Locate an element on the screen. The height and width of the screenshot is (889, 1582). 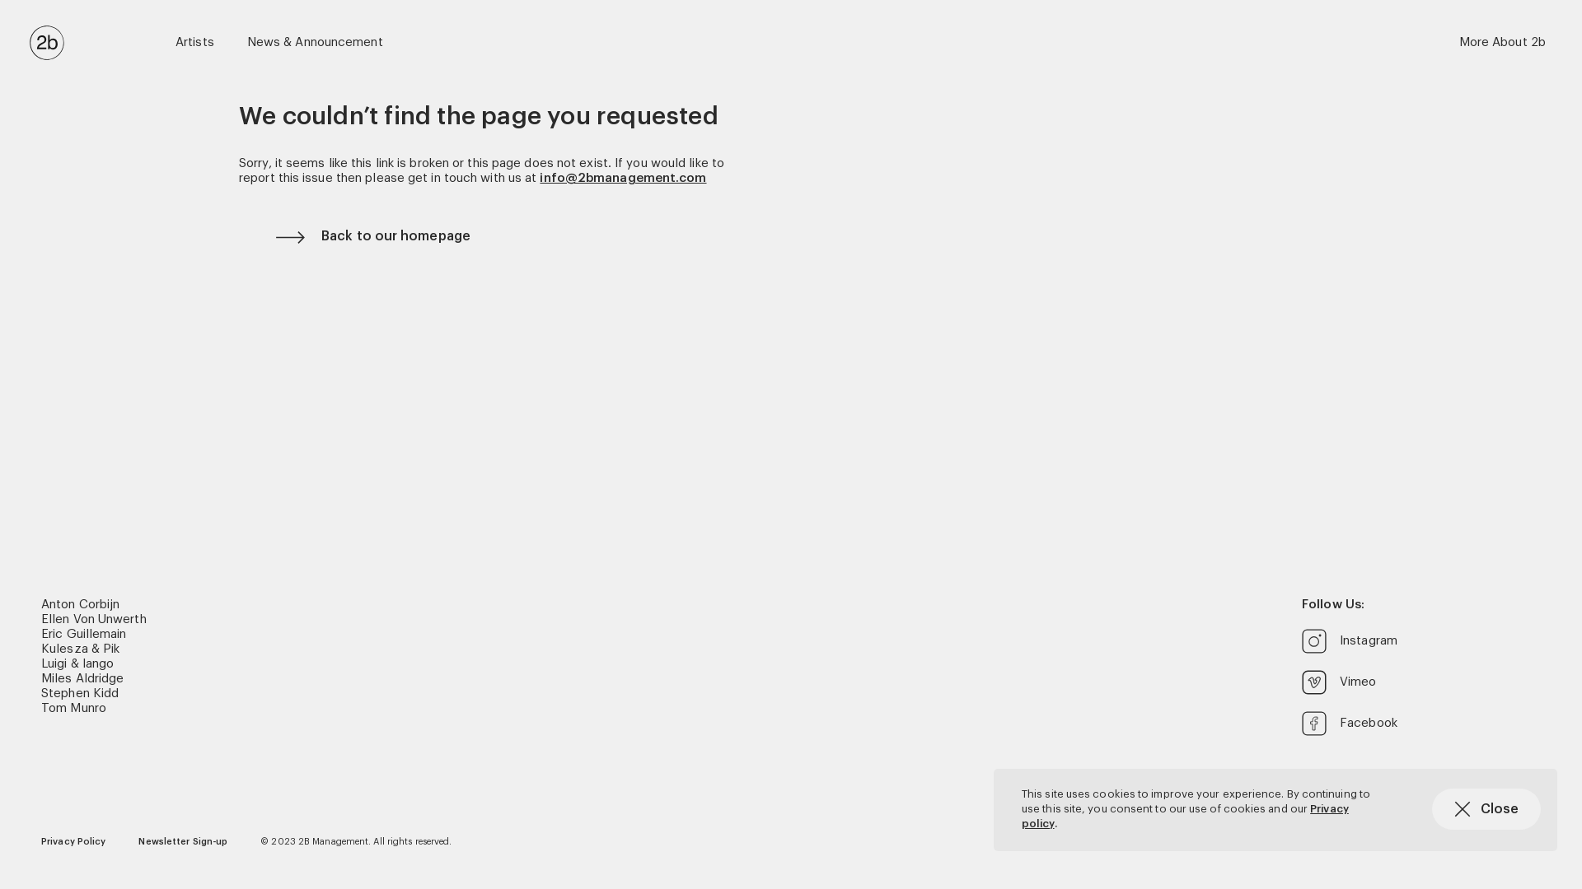
Newsletter Sign-up is located at coordinates (183, 842).